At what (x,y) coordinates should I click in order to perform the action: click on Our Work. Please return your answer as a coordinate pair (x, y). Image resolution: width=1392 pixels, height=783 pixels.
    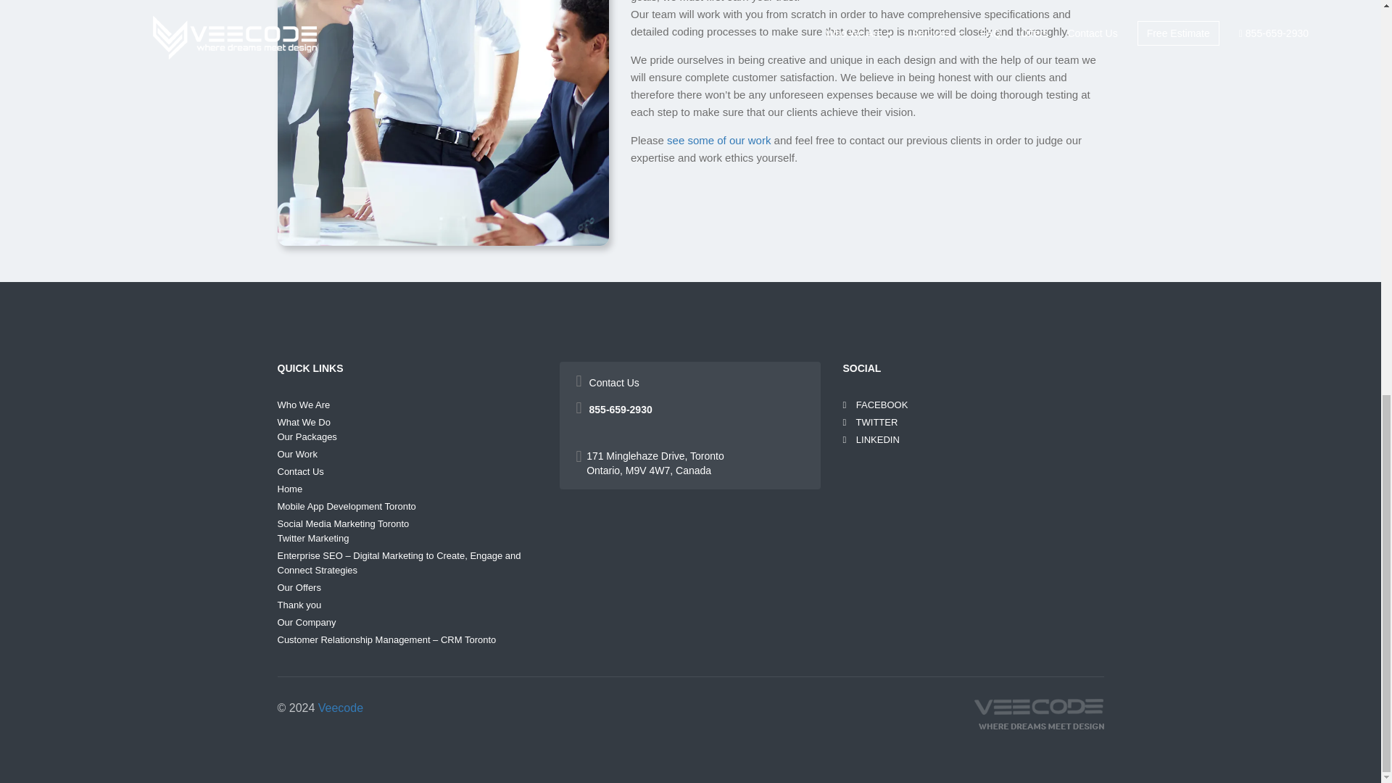
    Looking at the image, I should click on (297, 454).